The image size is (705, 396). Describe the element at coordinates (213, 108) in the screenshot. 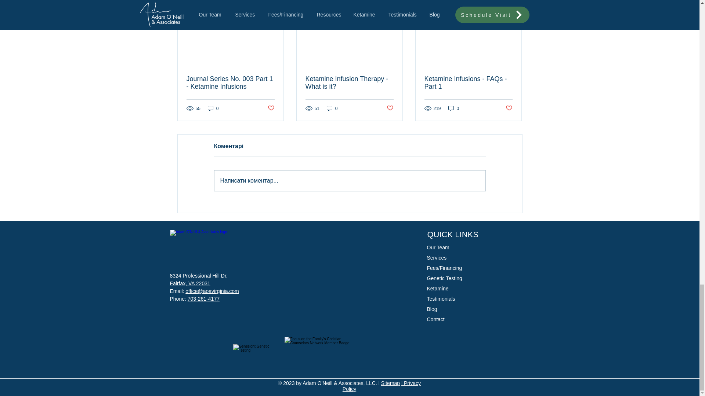

I see `0` at that location.